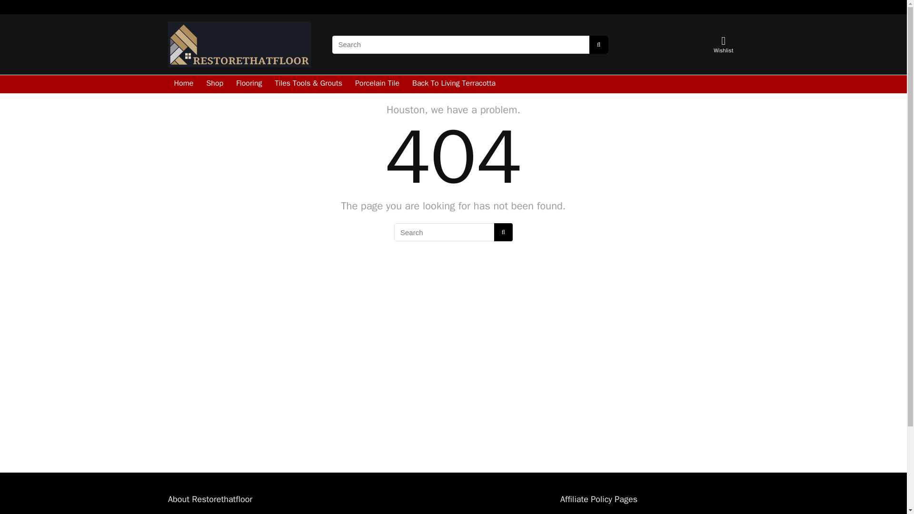 The image size is (914, 514). What do you see at coordinates (377, 84) in the screenshot?
I see `Porcelain Tile` at bounding box center [377, 84].